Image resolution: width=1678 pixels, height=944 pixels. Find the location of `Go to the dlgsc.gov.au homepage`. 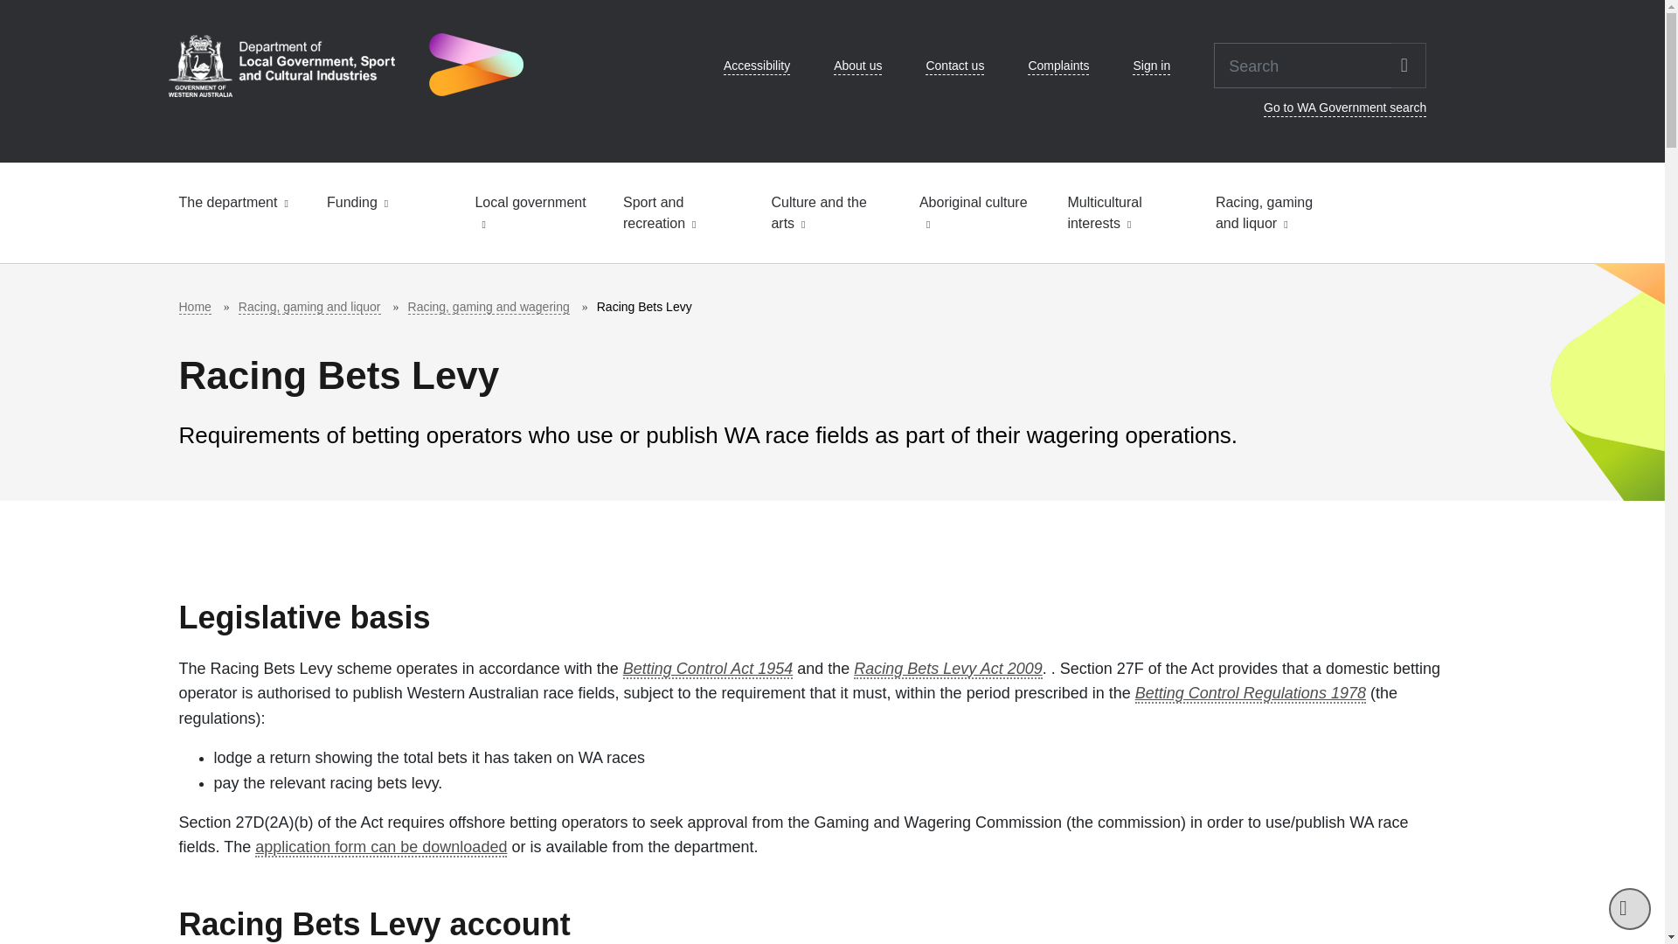

Go to the dlgsc.gov.au homepage is located at coordinates (344, 65).